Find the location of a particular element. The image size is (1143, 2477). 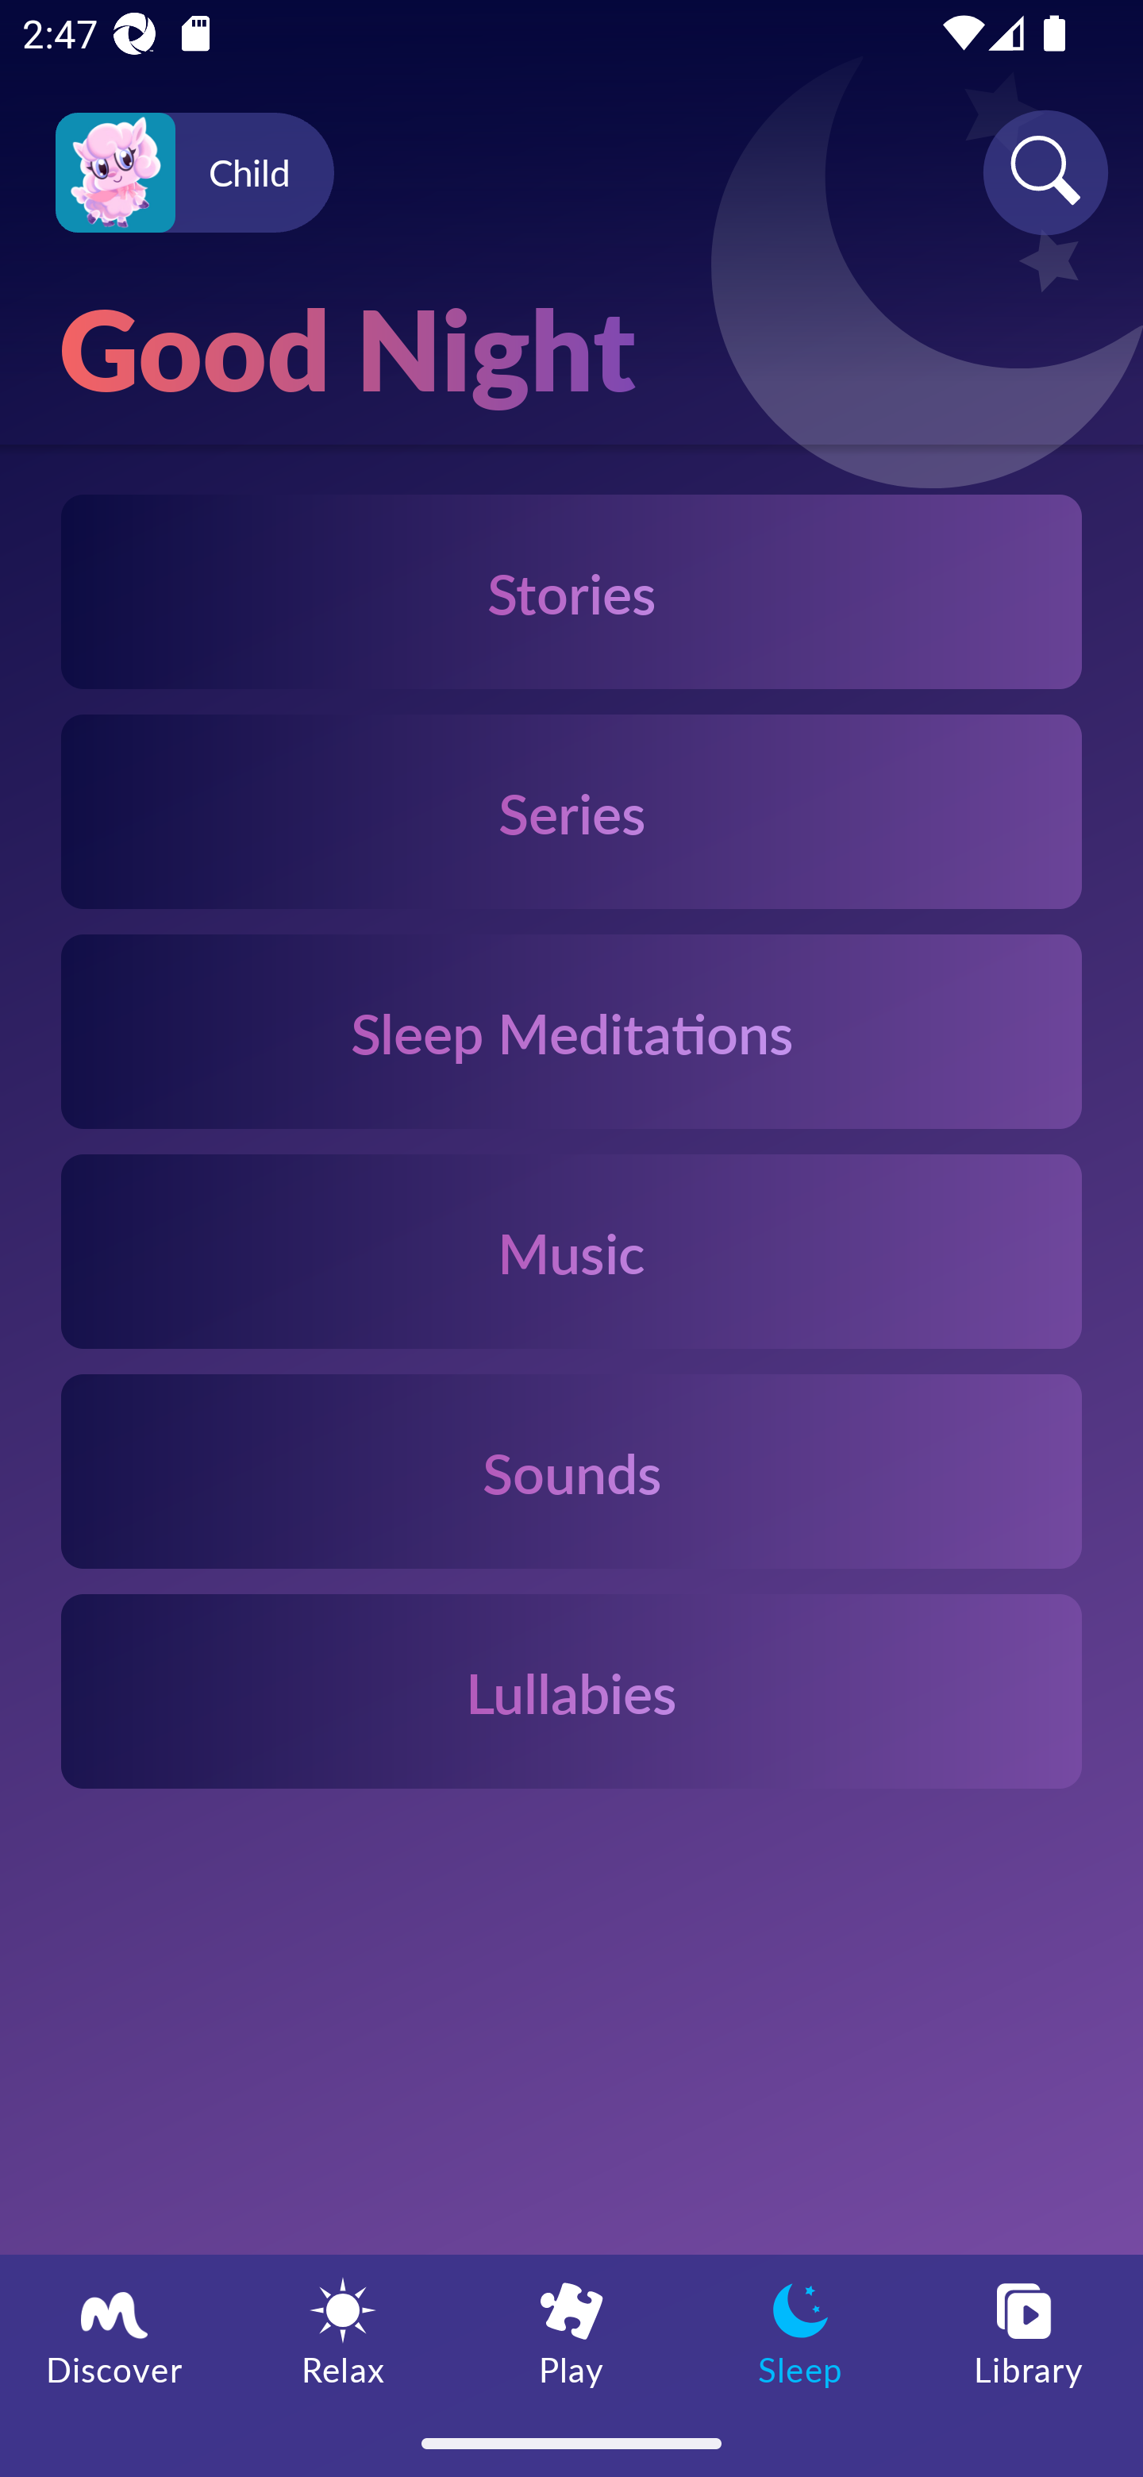

Sleep Meditations is located at coordinates (571, 1031).